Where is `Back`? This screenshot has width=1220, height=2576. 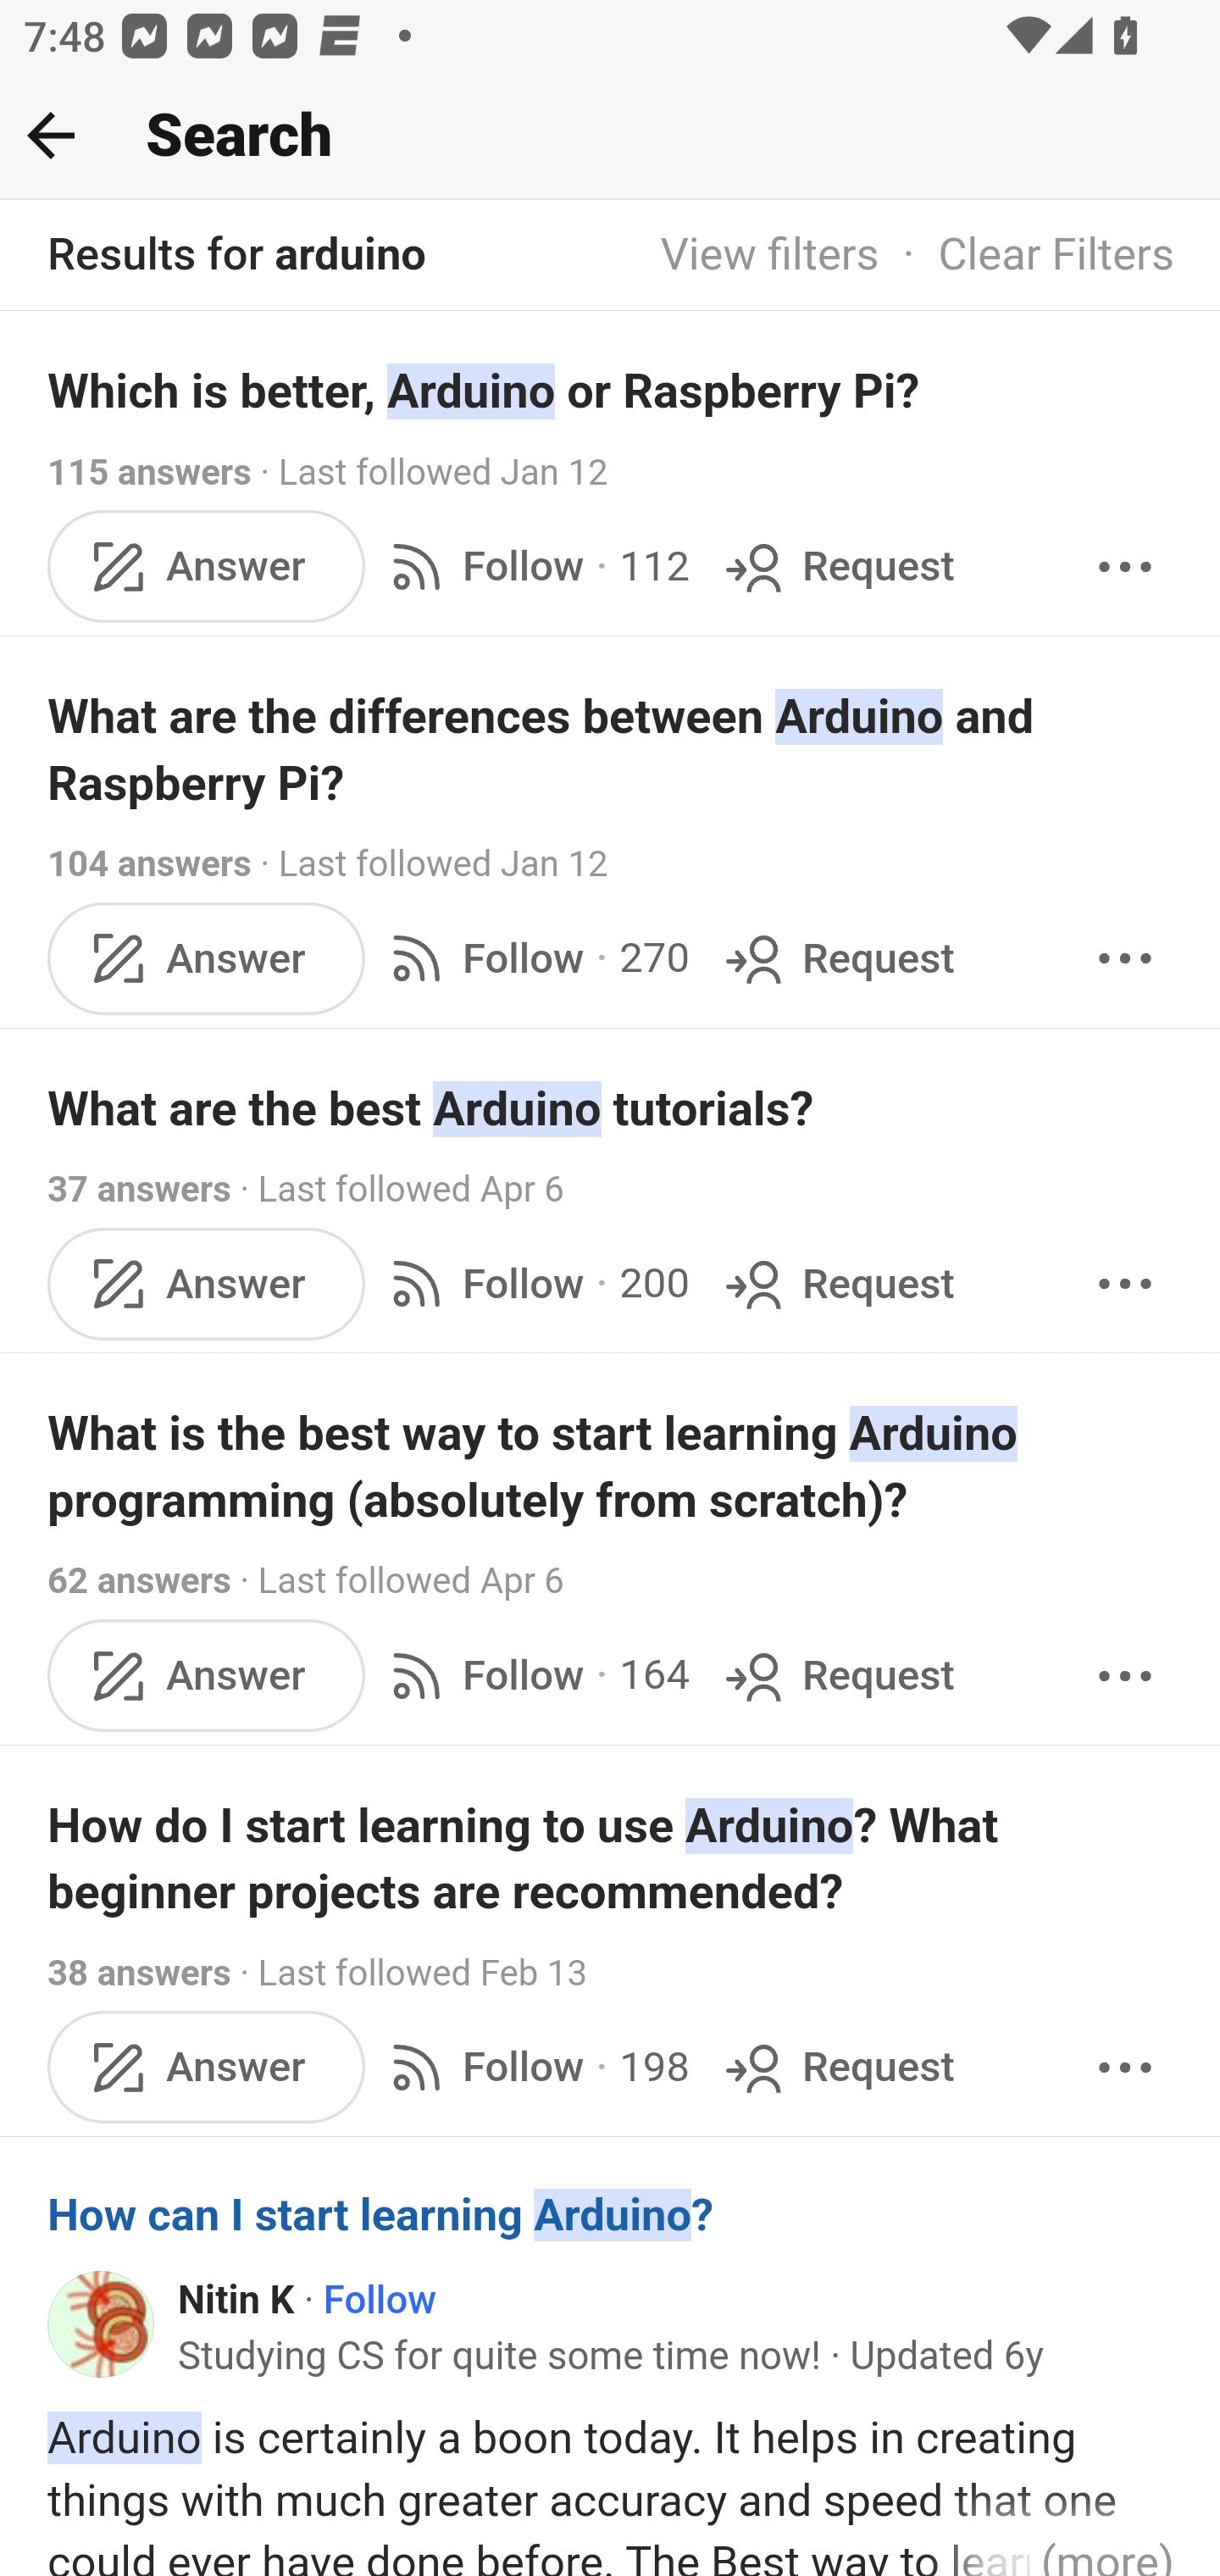 Back is located at coordinates (51, 135).